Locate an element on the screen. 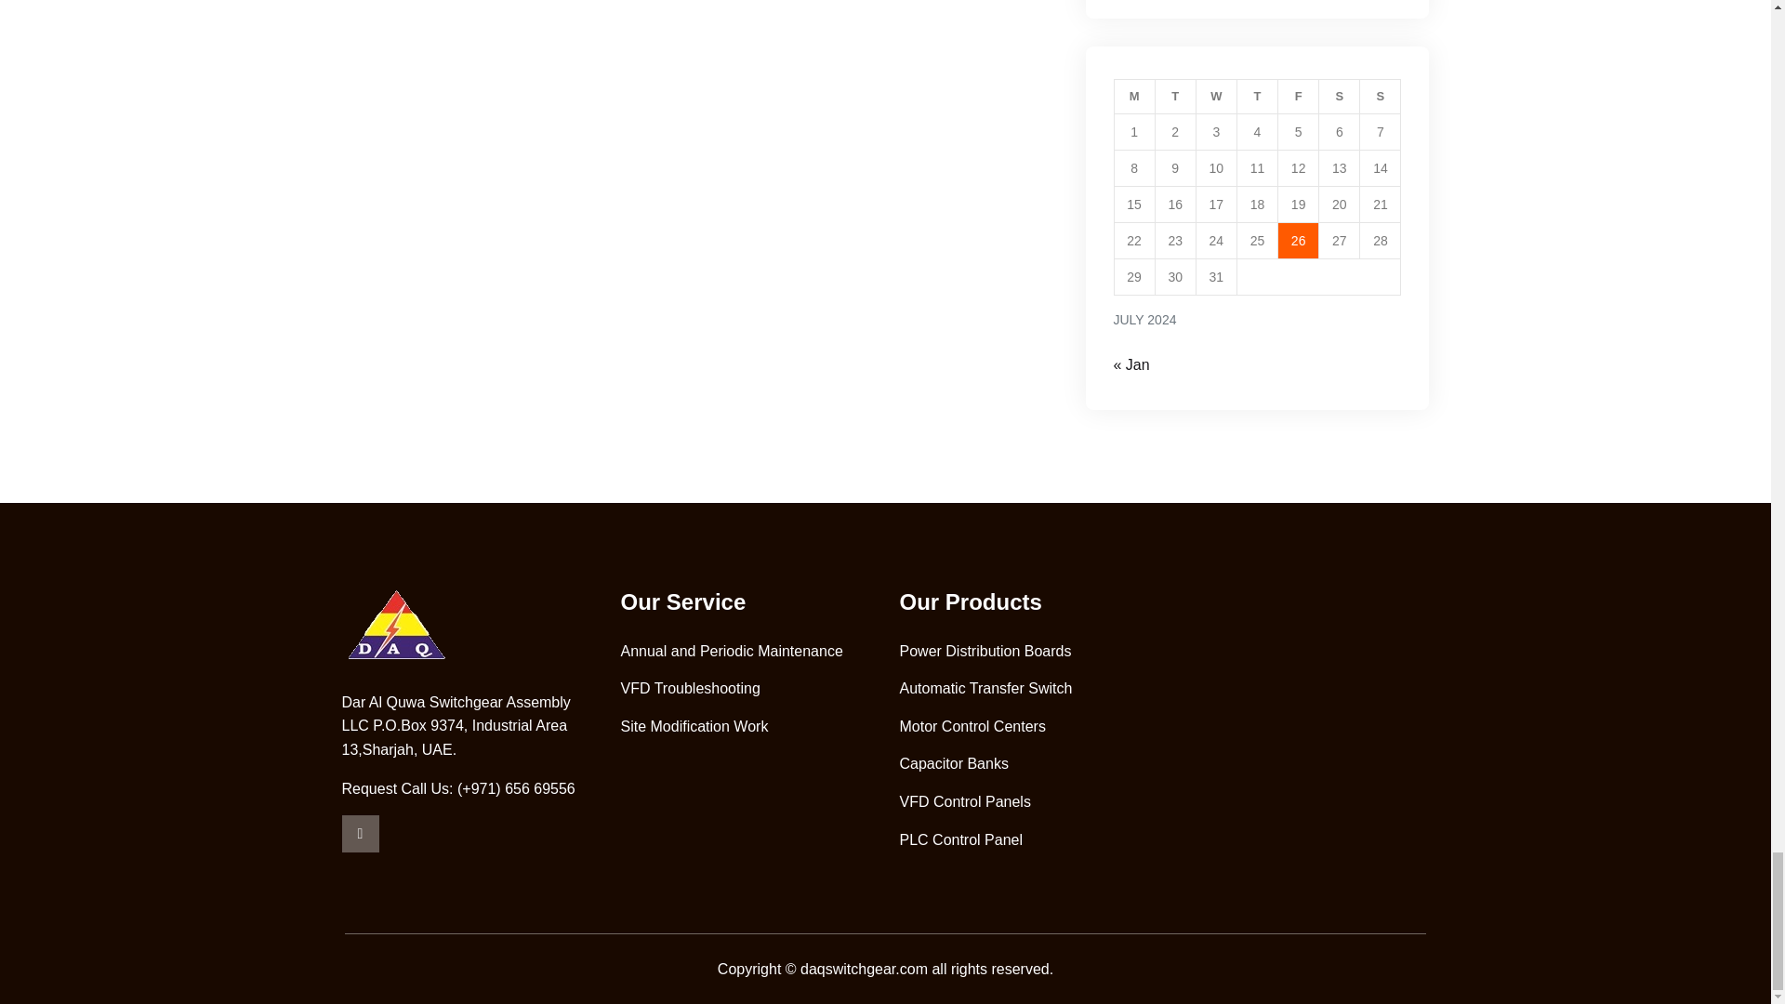  Wednesday is located at coordinates (1216, 97).